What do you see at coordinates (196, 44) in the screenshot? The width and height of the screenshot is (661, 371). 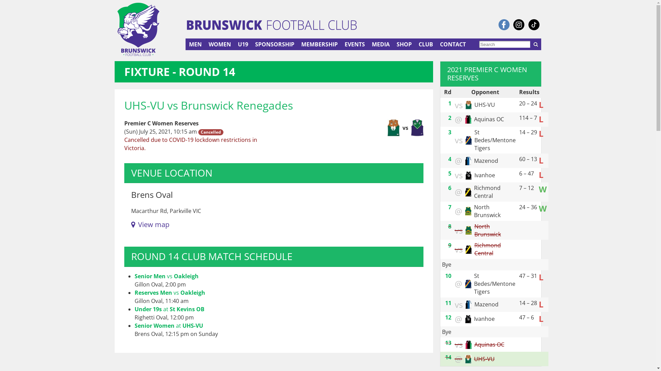 I see `MEN` at bounding box center [196, 44].